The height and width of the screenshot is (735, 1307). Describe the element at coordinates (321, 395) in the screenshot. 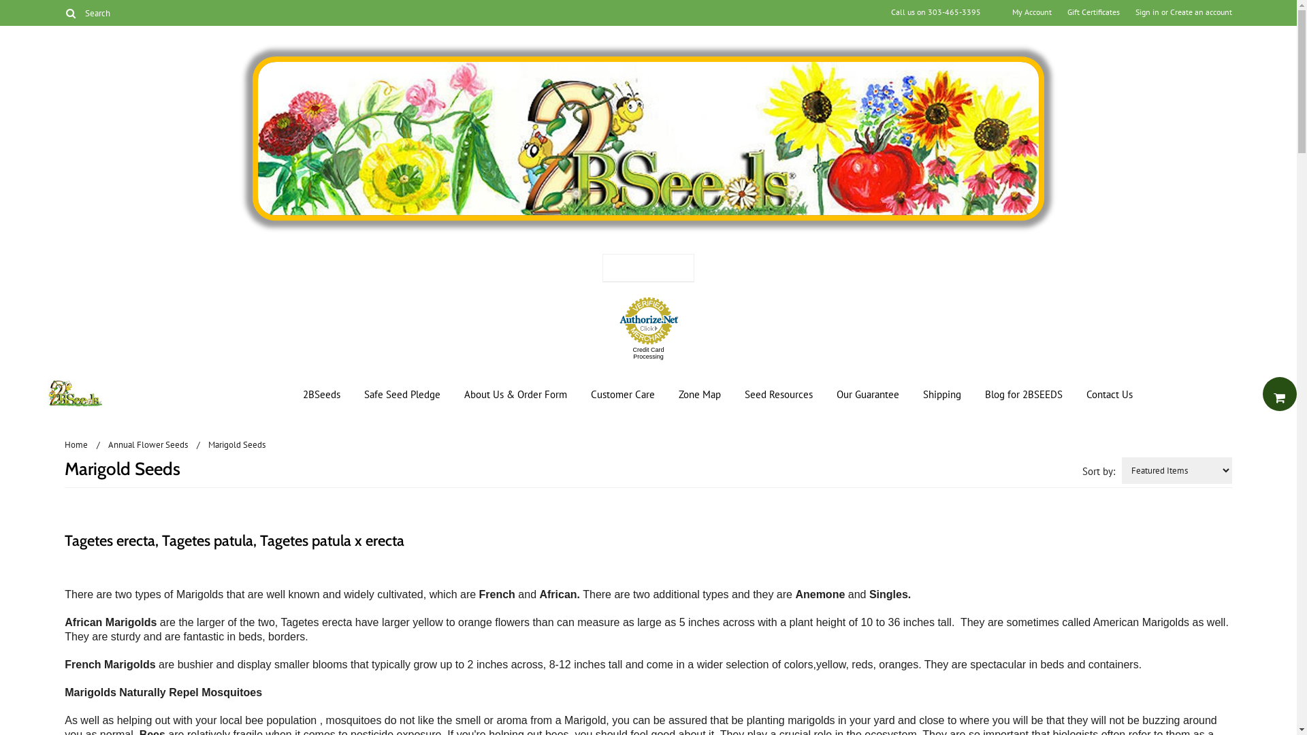

I see `2BSeeds` at that location.